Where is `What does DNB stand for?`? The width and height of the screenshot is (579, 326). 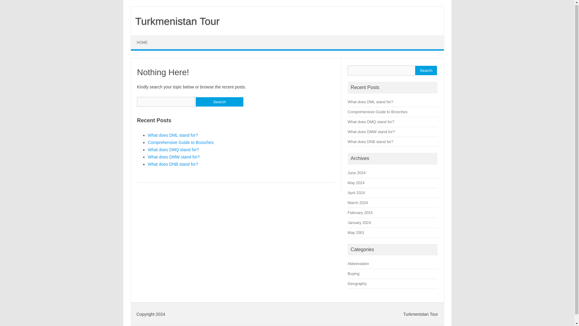
What does DNB stand for? is located at coordinates (370, 141).